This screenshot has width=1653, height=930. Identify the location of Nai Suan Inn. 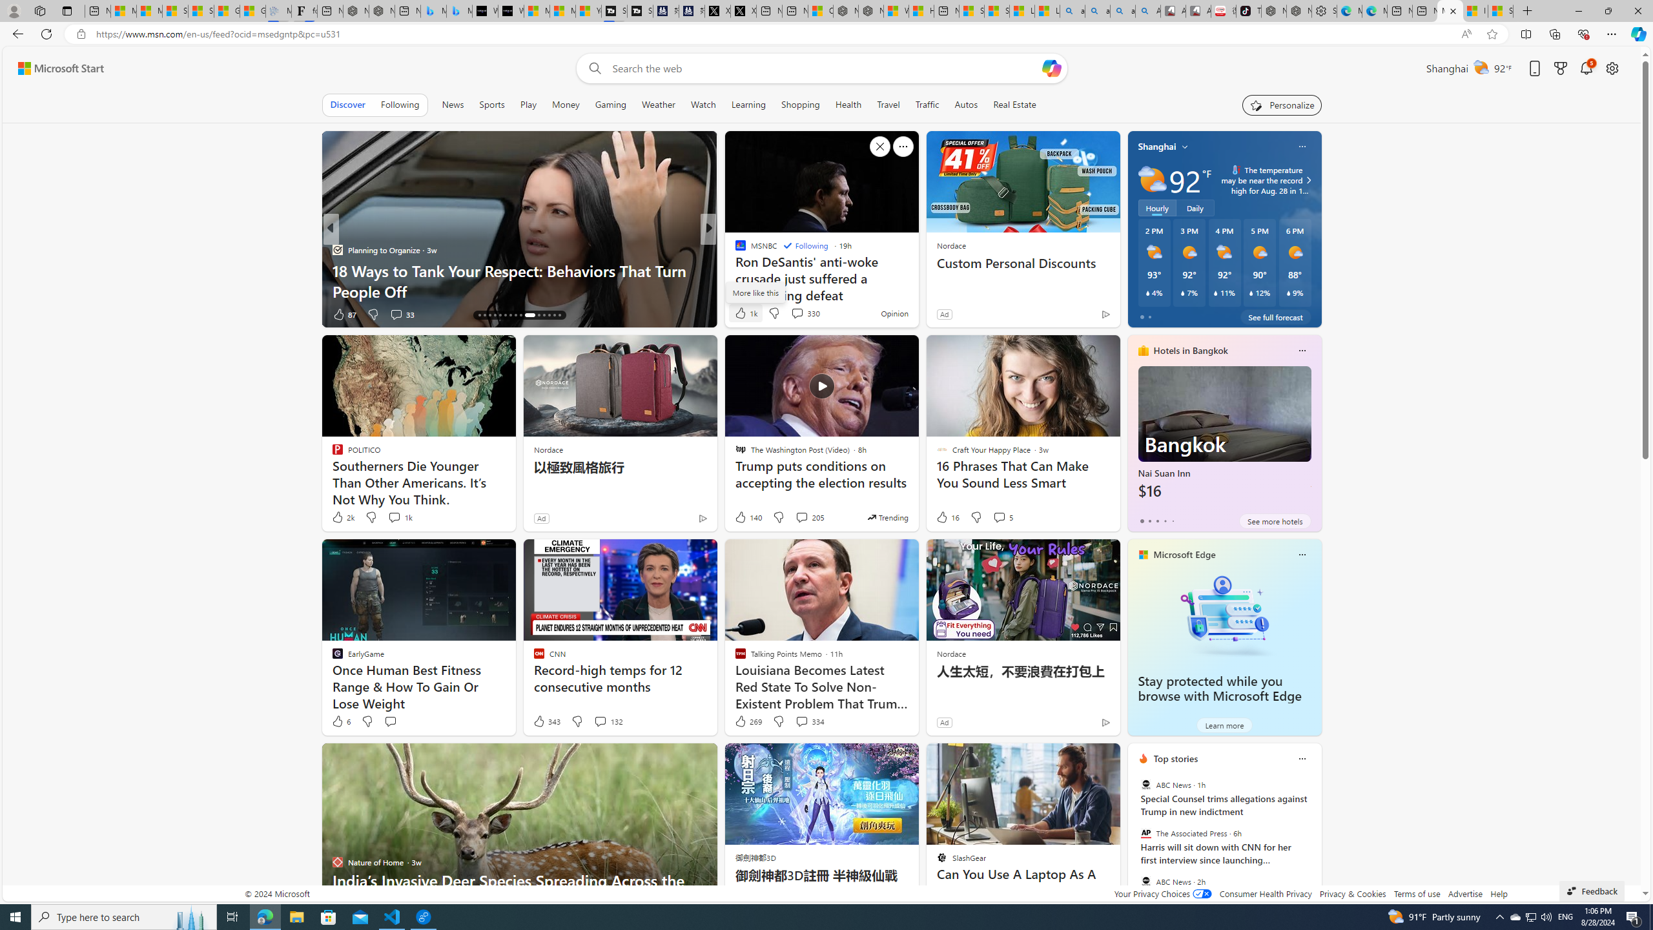
(1224, 438).